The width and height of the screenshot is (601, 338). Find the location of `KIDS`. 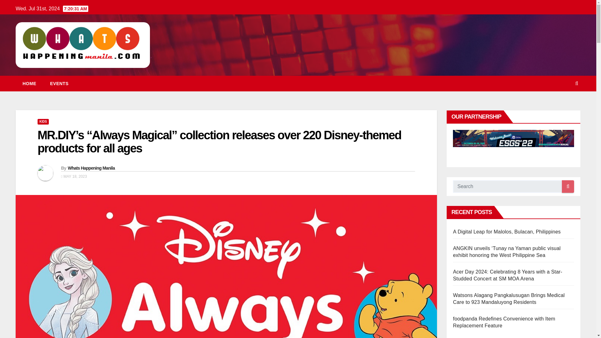

KIDS is located at coordinates (43, 122).